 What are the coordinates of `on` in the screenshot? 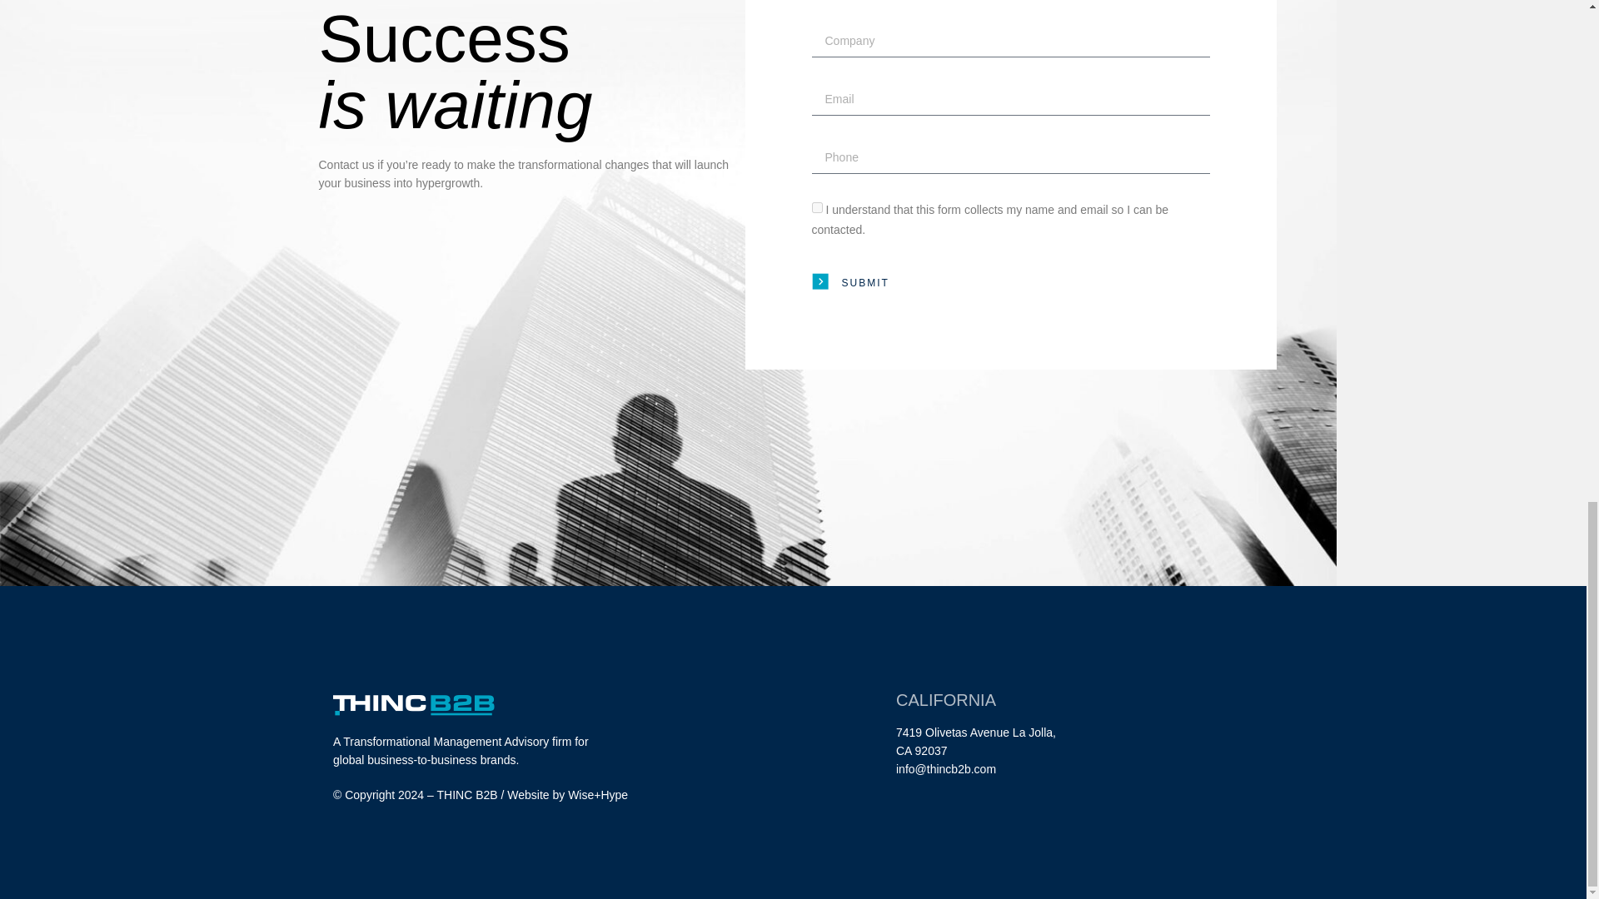 It's located at (816, 207).